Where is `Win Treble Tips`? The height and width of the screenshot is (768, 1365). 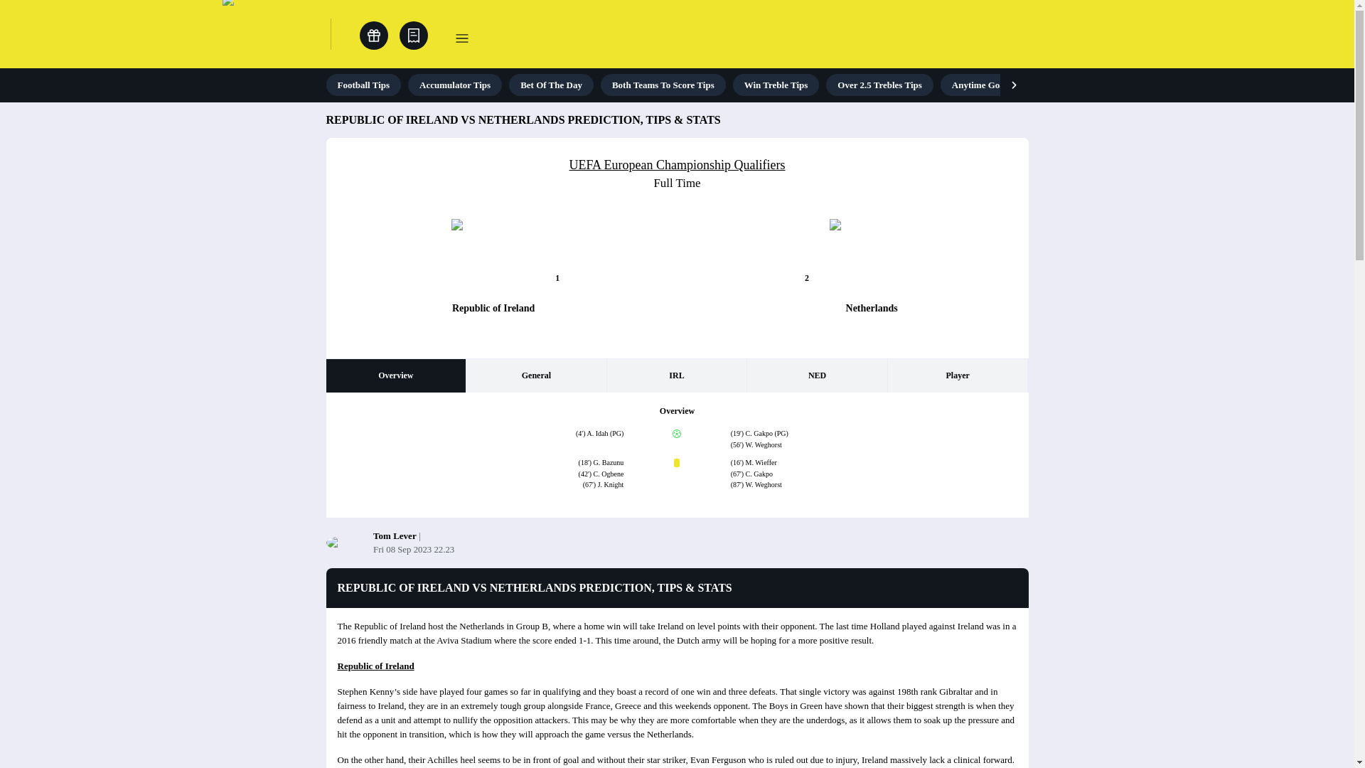 Win Treble Tips is located at coordinates (776, 85).